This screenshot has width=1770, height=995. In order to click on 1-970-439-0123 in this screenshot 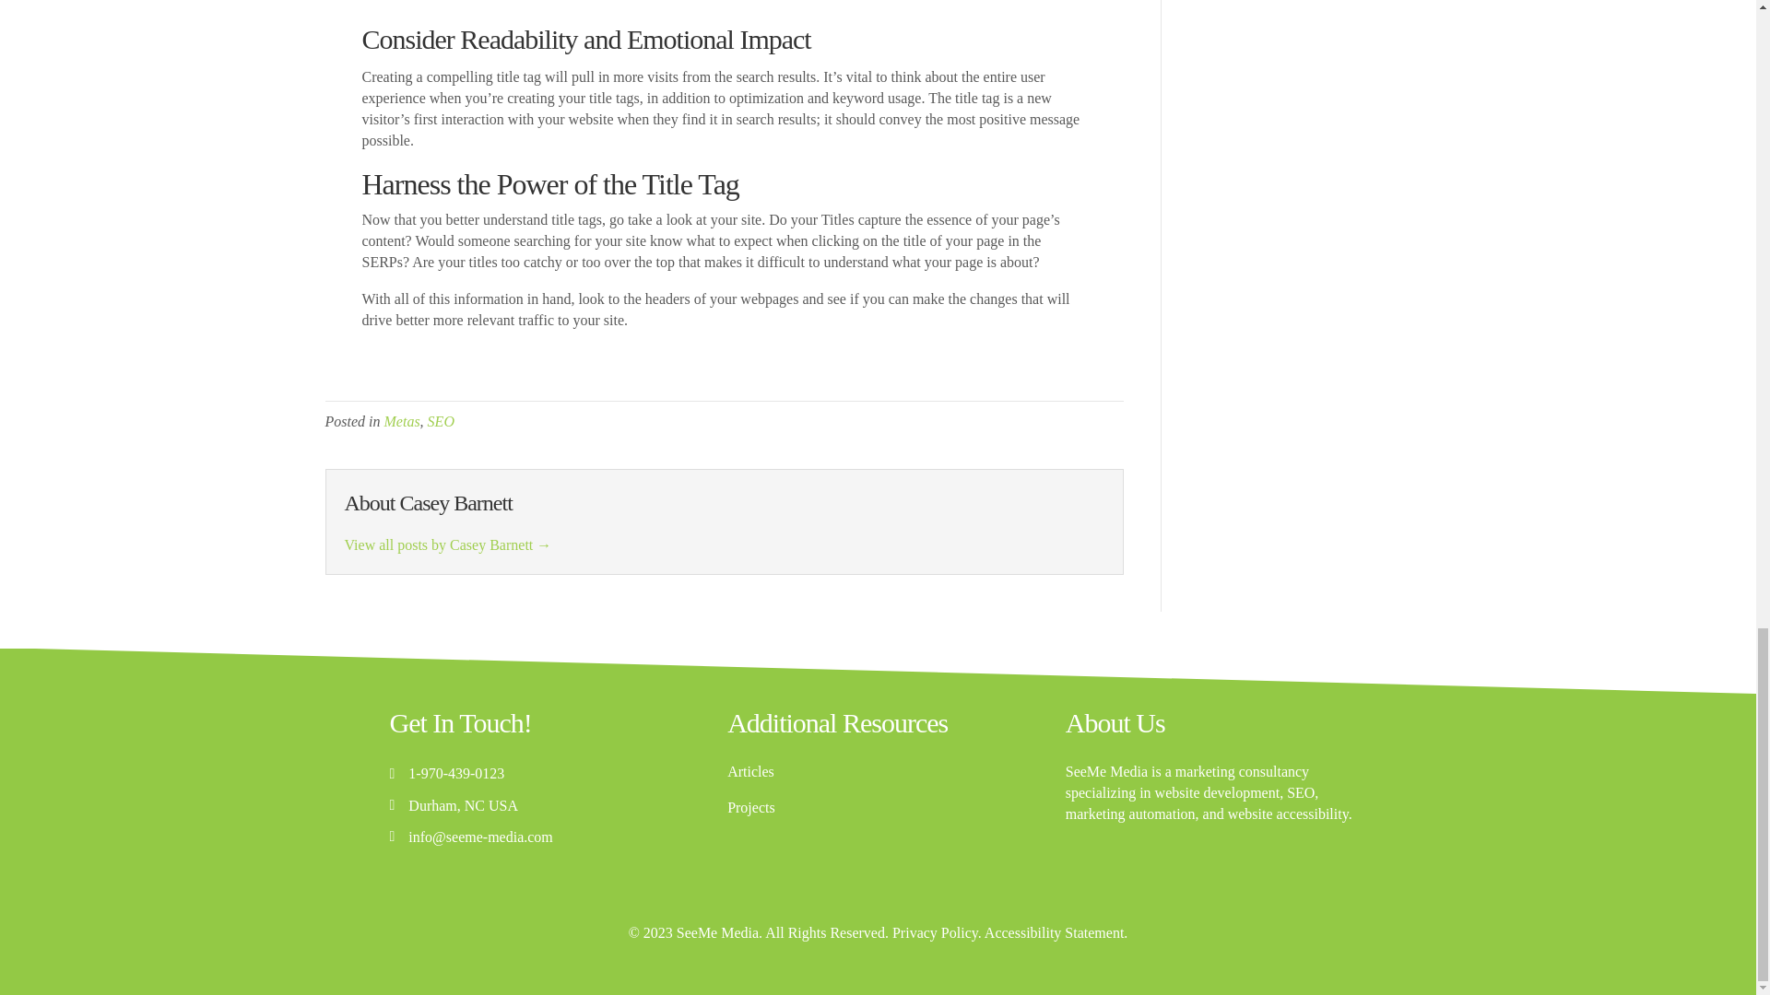, I will do `click(456, 774)`.